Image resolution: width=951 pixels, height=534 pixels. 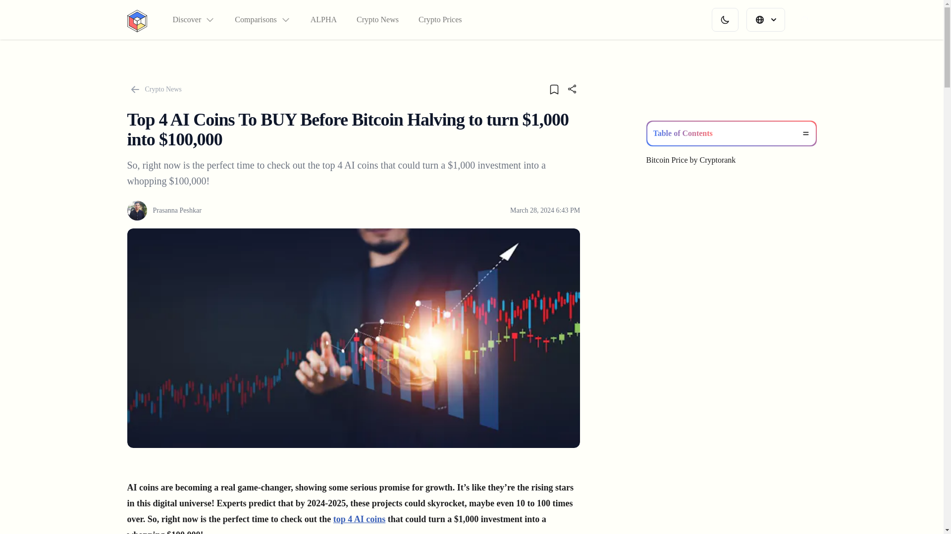 What do you see at coordinates (360, 519) in the screenshot?
I see `top 4 AI coins` at bounding box center [360, 519].